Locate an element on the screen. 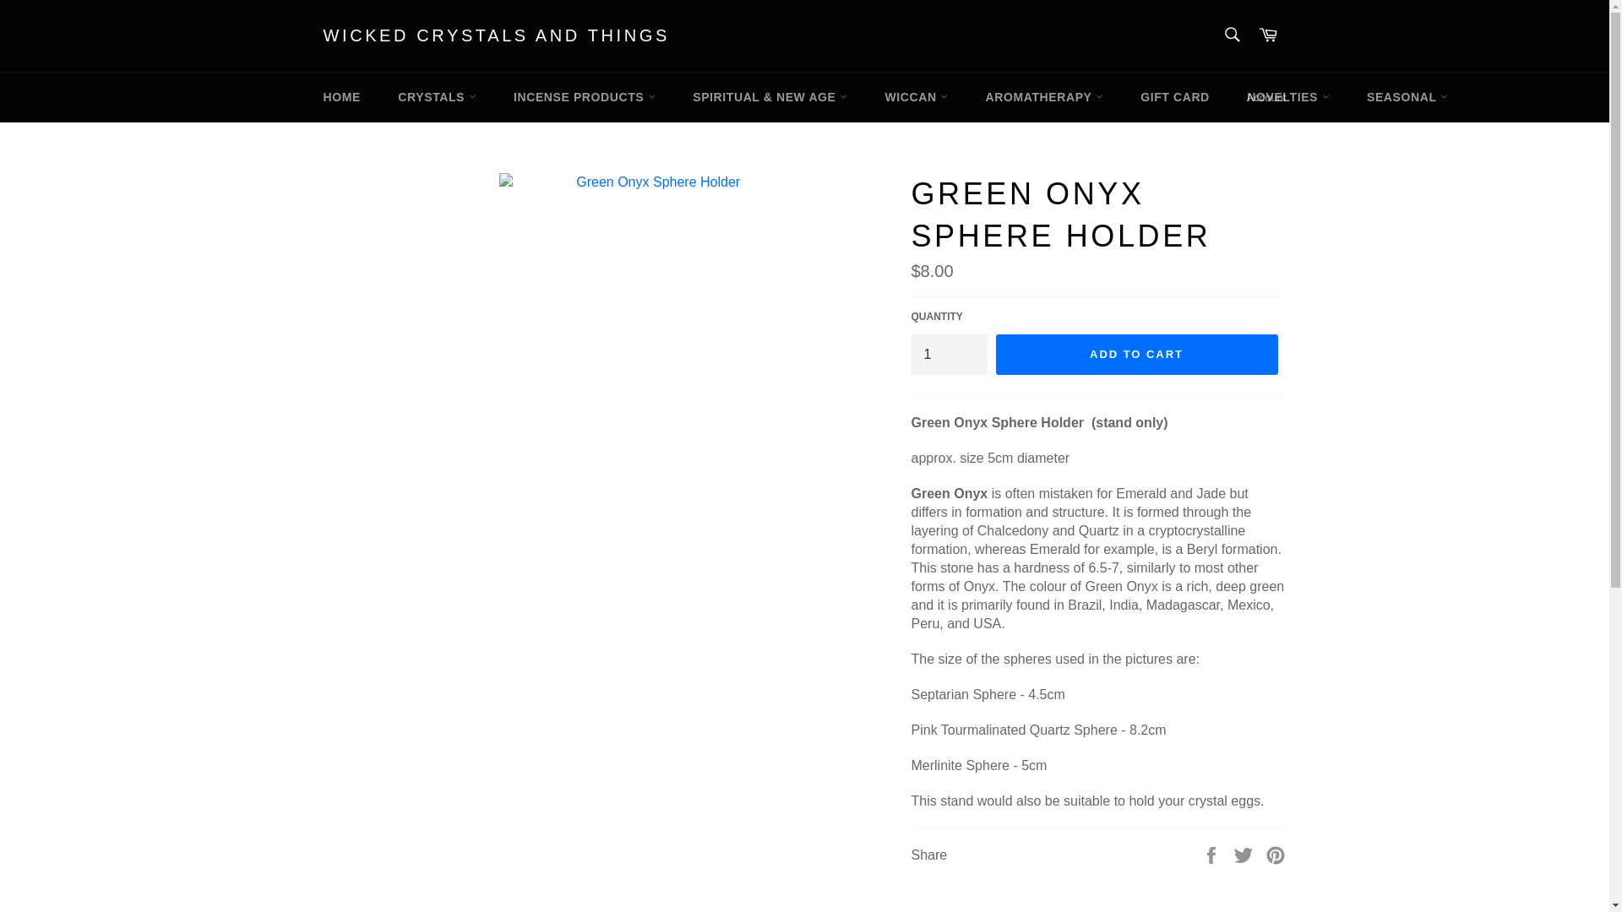 The height and width of the screenshot is (912, 1622). 1 is located at coordinates (948, 355).